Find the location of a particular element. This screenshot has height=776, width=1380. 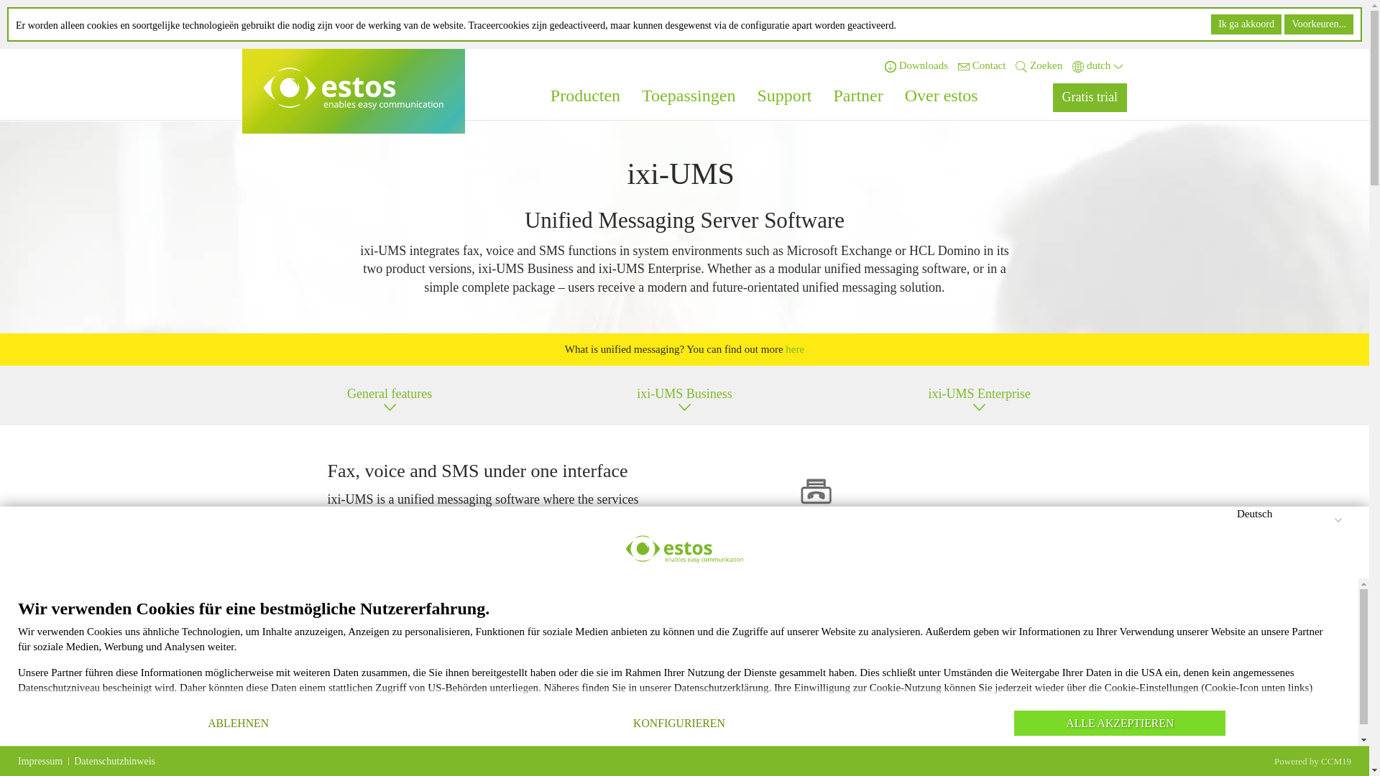

Ik ga akkoord is located at coordinates (1246, 24).